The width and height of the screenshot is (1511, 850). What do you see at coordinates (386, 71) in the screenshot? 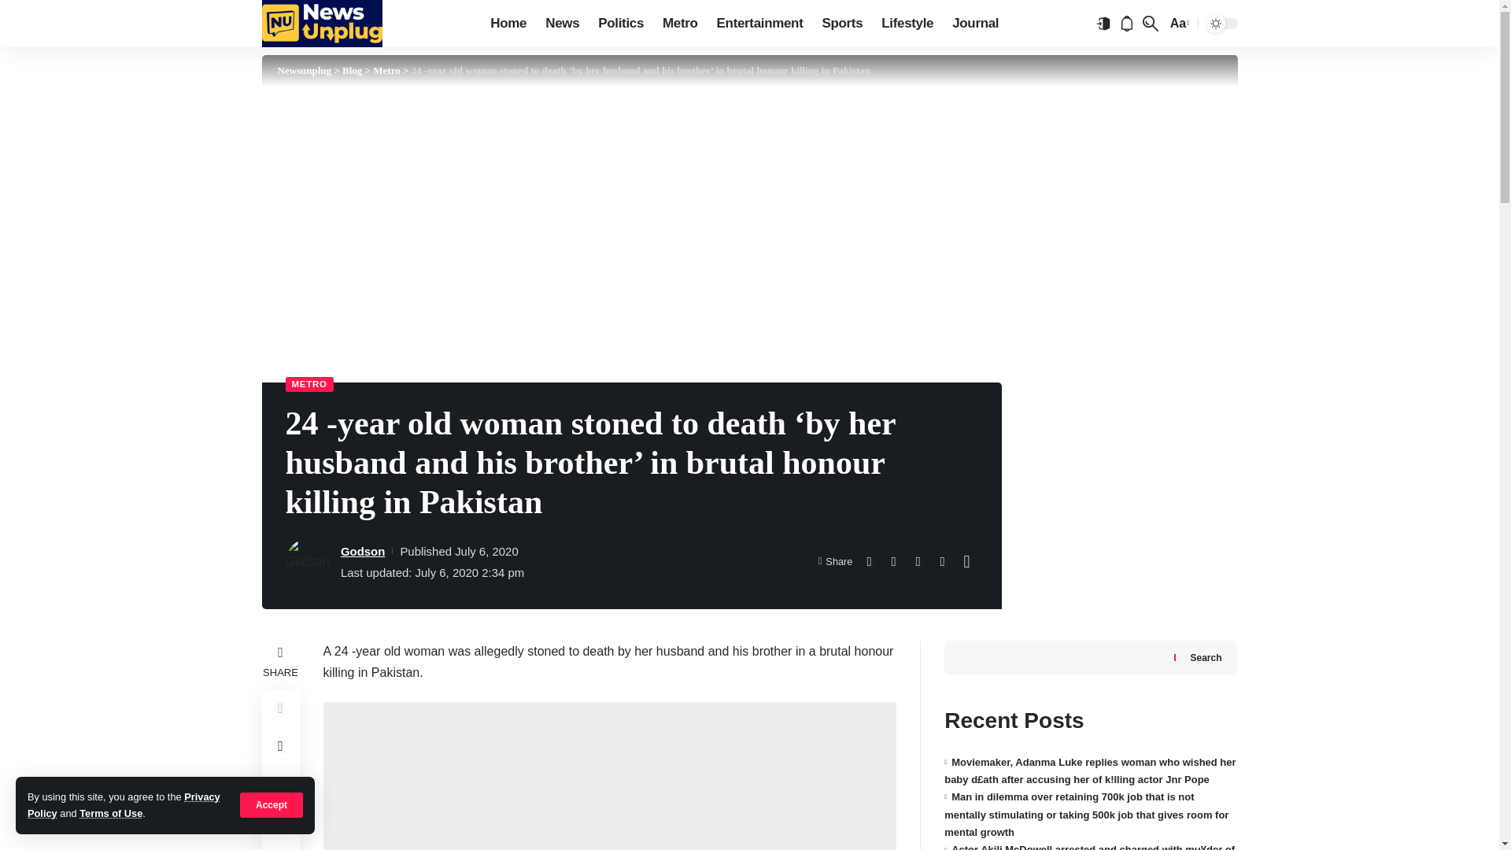
I see `Go to the Metro Category archives.` at bounding box center [386, 71].